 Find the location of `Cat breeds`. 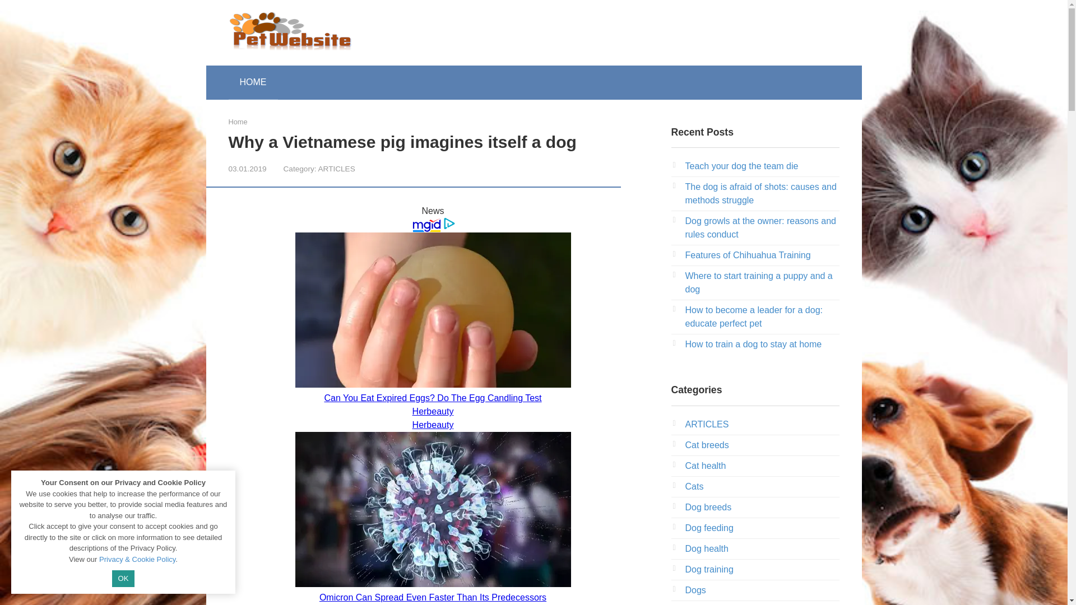

Cat breeds is located at coordinates (706, 445).